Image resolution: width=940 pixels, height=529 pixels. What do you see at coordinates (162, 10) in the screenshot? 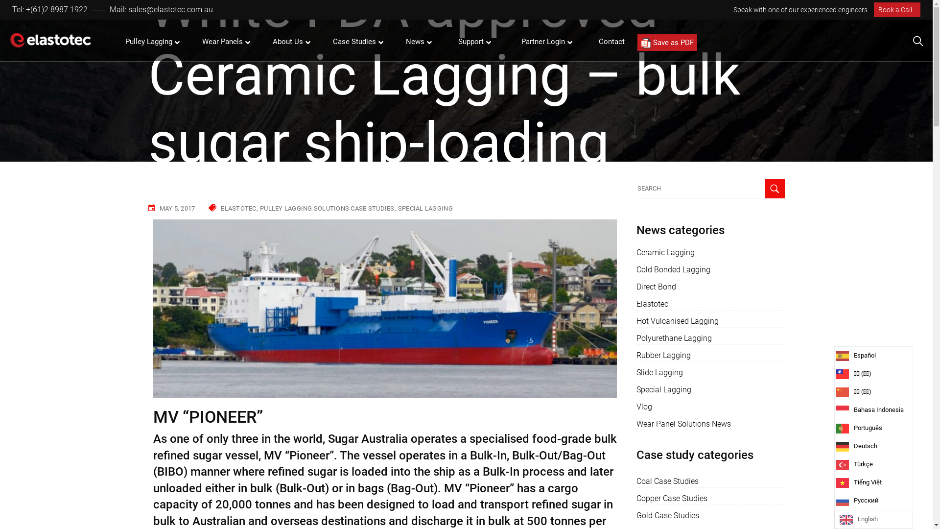
I see `Mail: sales@elastotec.com.au` at bounding box center [162, 10].